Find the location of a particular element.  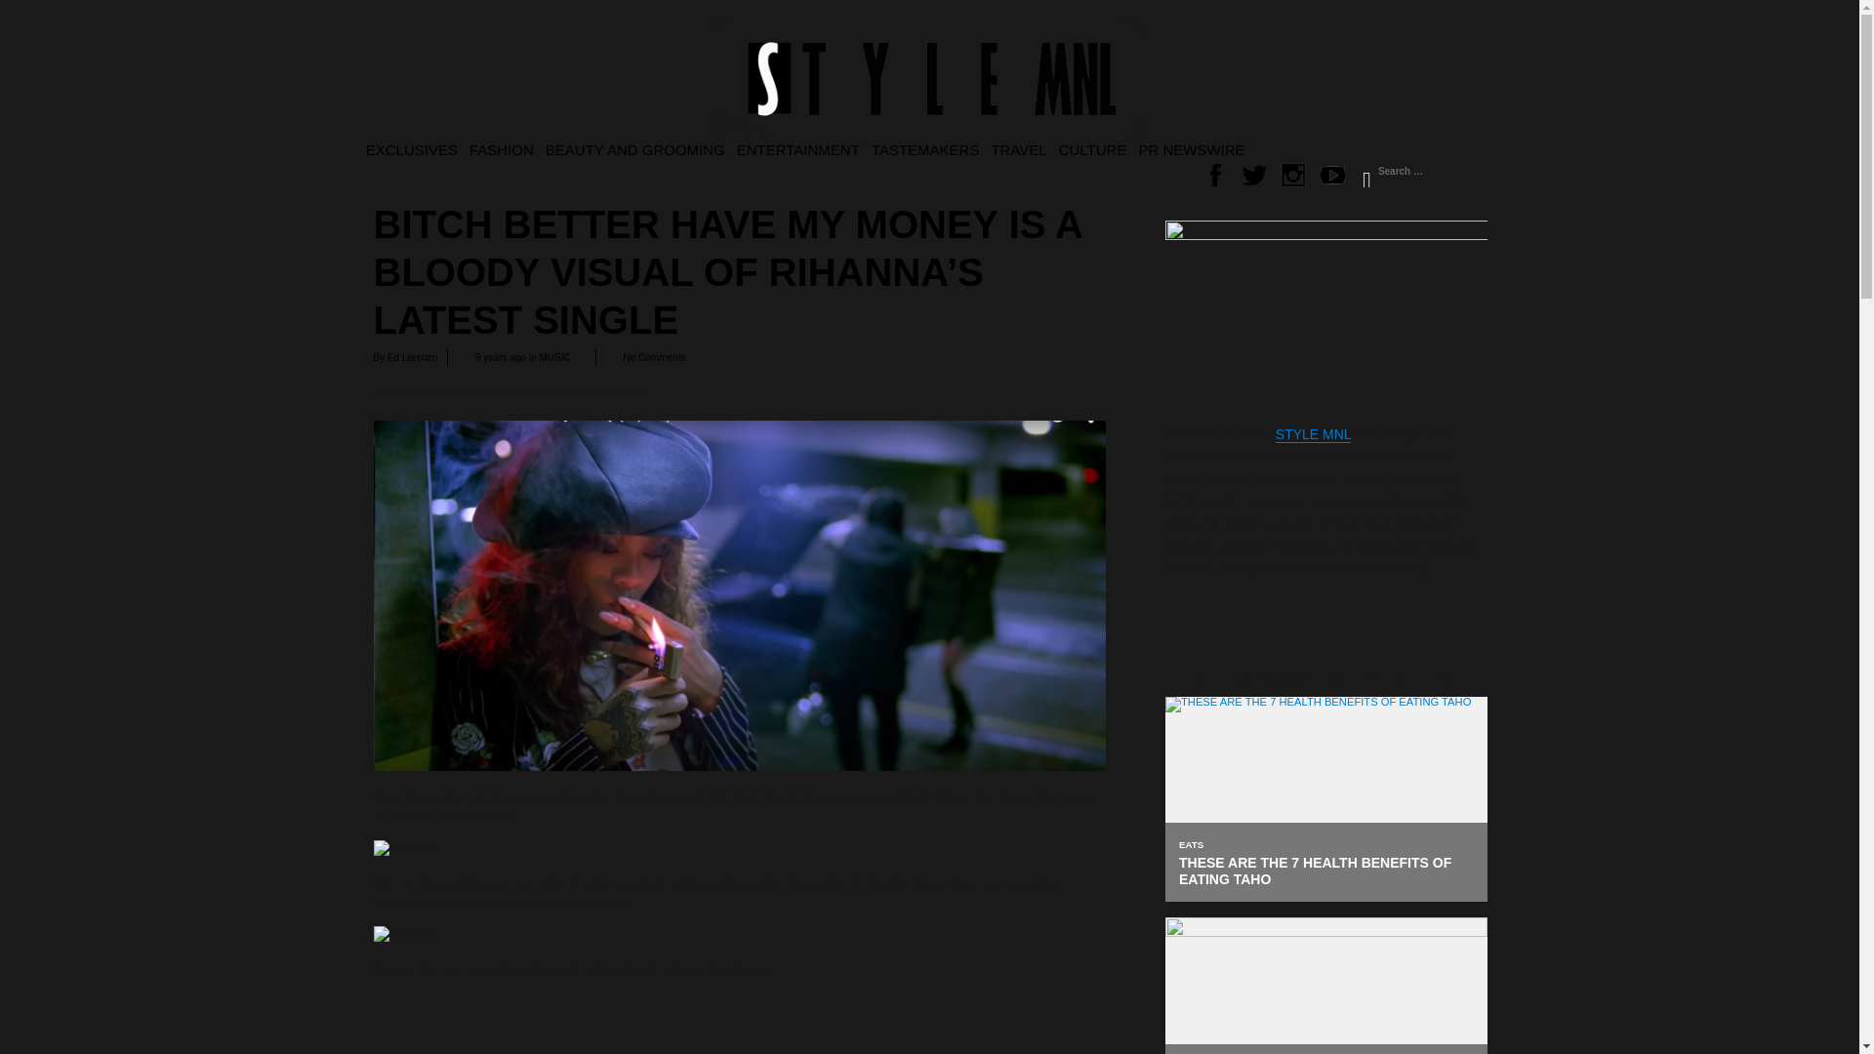

TRAVEL is located at coordinates (1020, 148).